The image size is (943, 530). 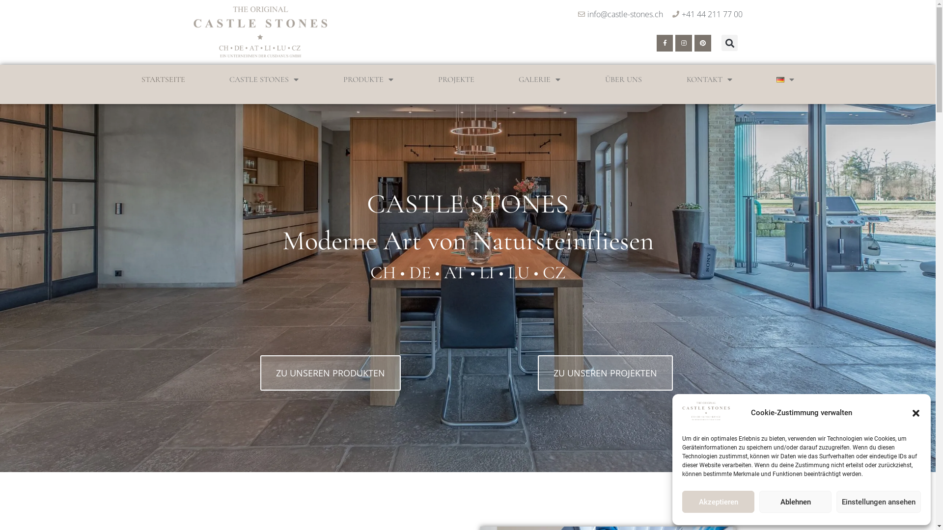 What do you see at coordinates (368, 79) in the screenshot?
I see `PRODUKTE` at bounding box center [368, 79].